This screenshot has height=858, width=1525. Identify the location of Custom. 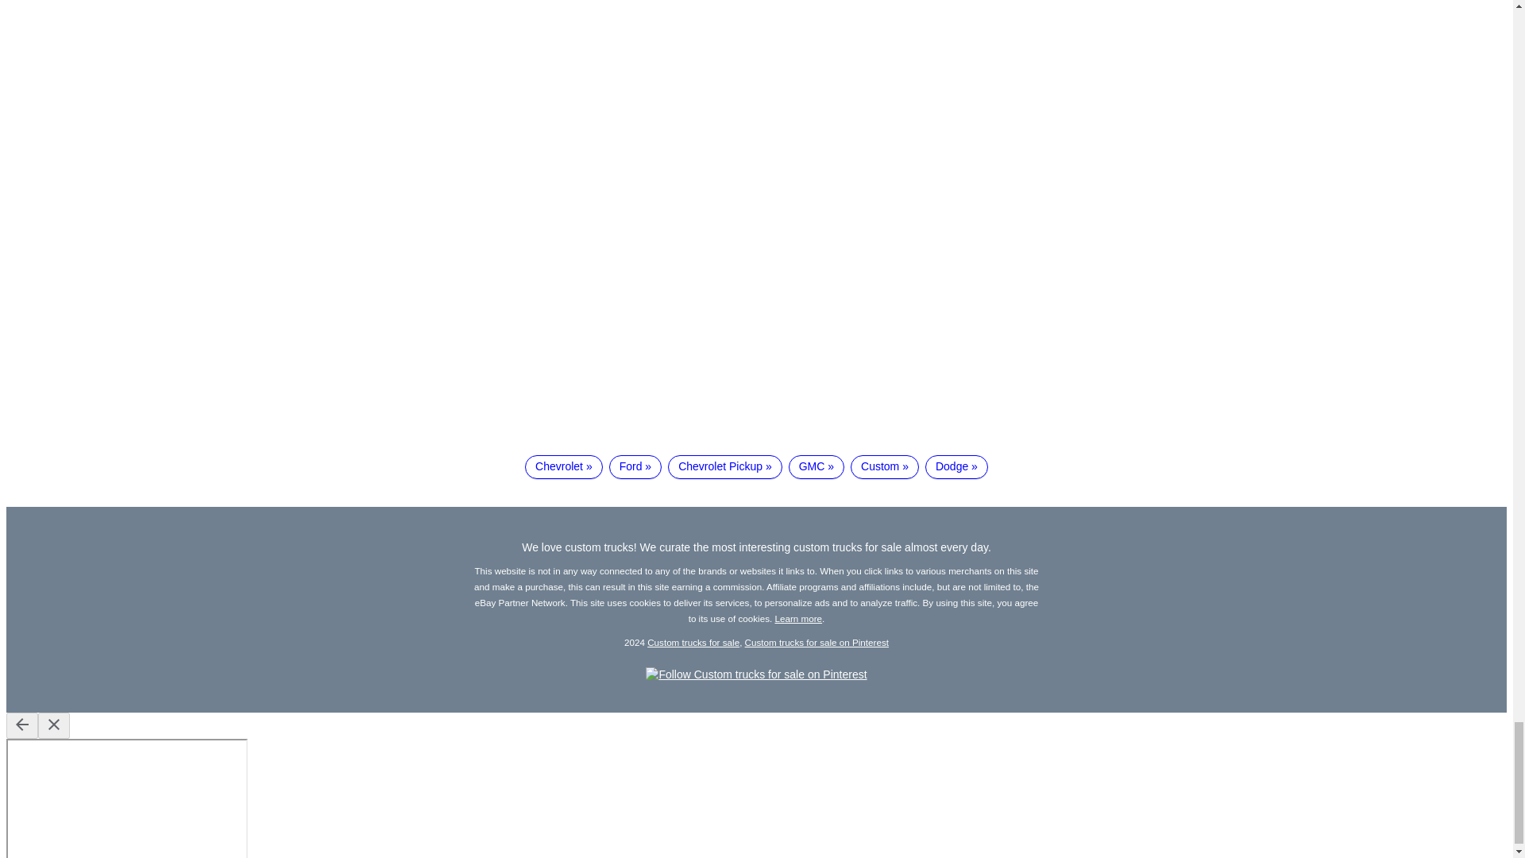
(885, 467).